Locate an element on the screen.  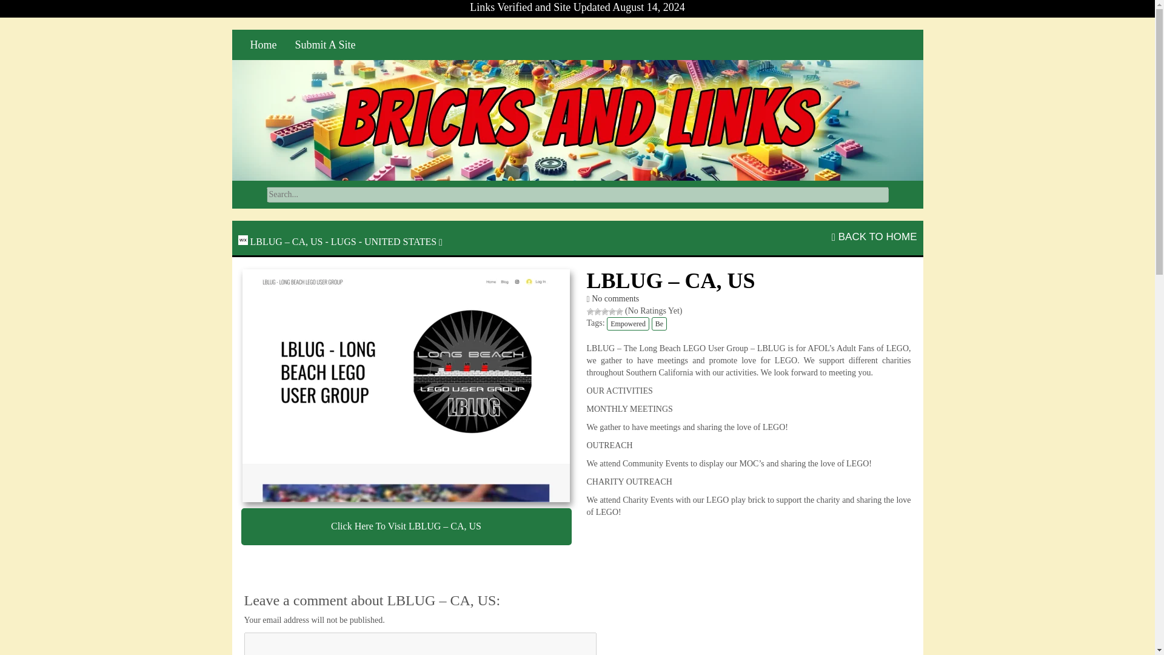
BACK TO HOME is located at coordinates (874, 237).